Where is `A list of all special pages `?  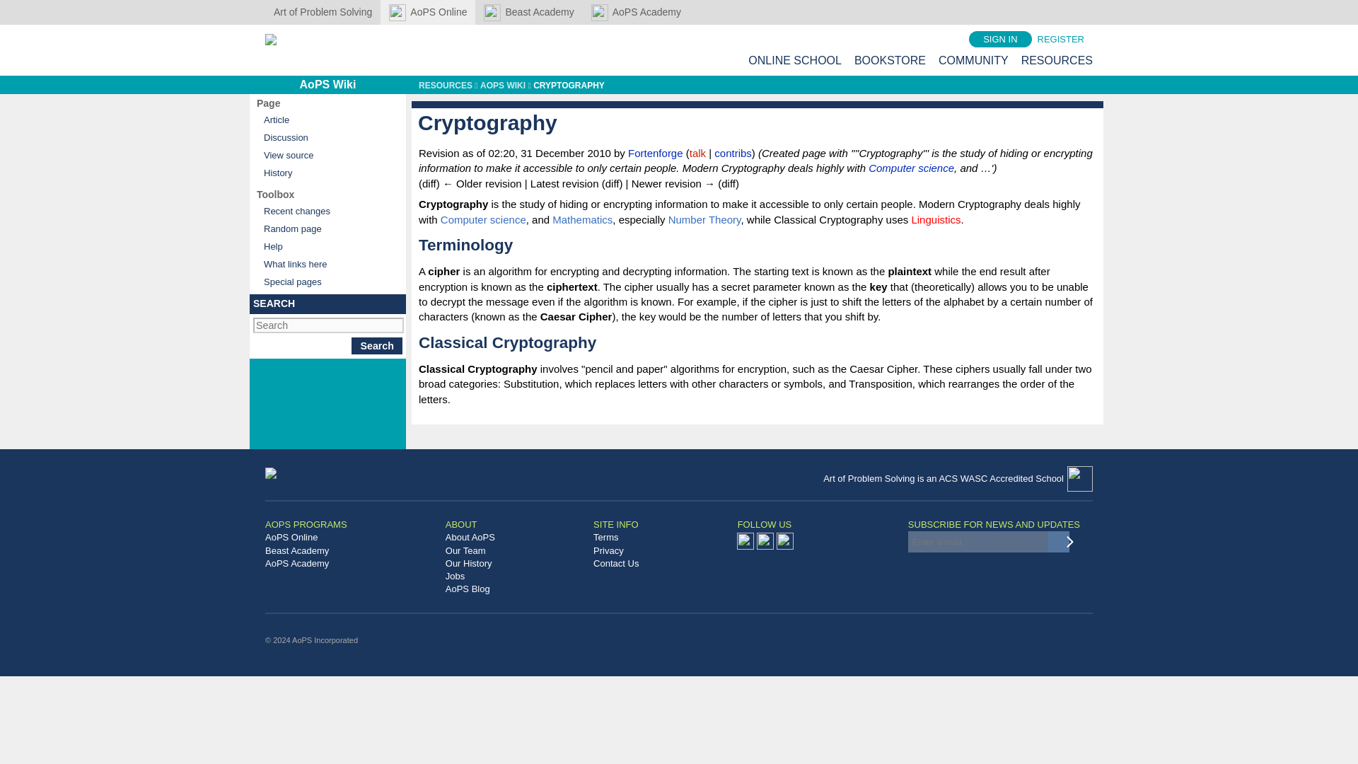 A list of all special pages  is located at coordinates (327, 282).